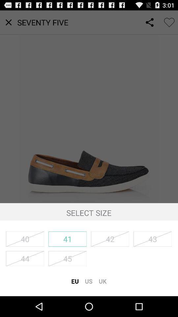 This screenshot has width=178, height=317. Describe the element at coordinates (89, 107) in the screenshot. I see `turn off icon at the center` at that location.